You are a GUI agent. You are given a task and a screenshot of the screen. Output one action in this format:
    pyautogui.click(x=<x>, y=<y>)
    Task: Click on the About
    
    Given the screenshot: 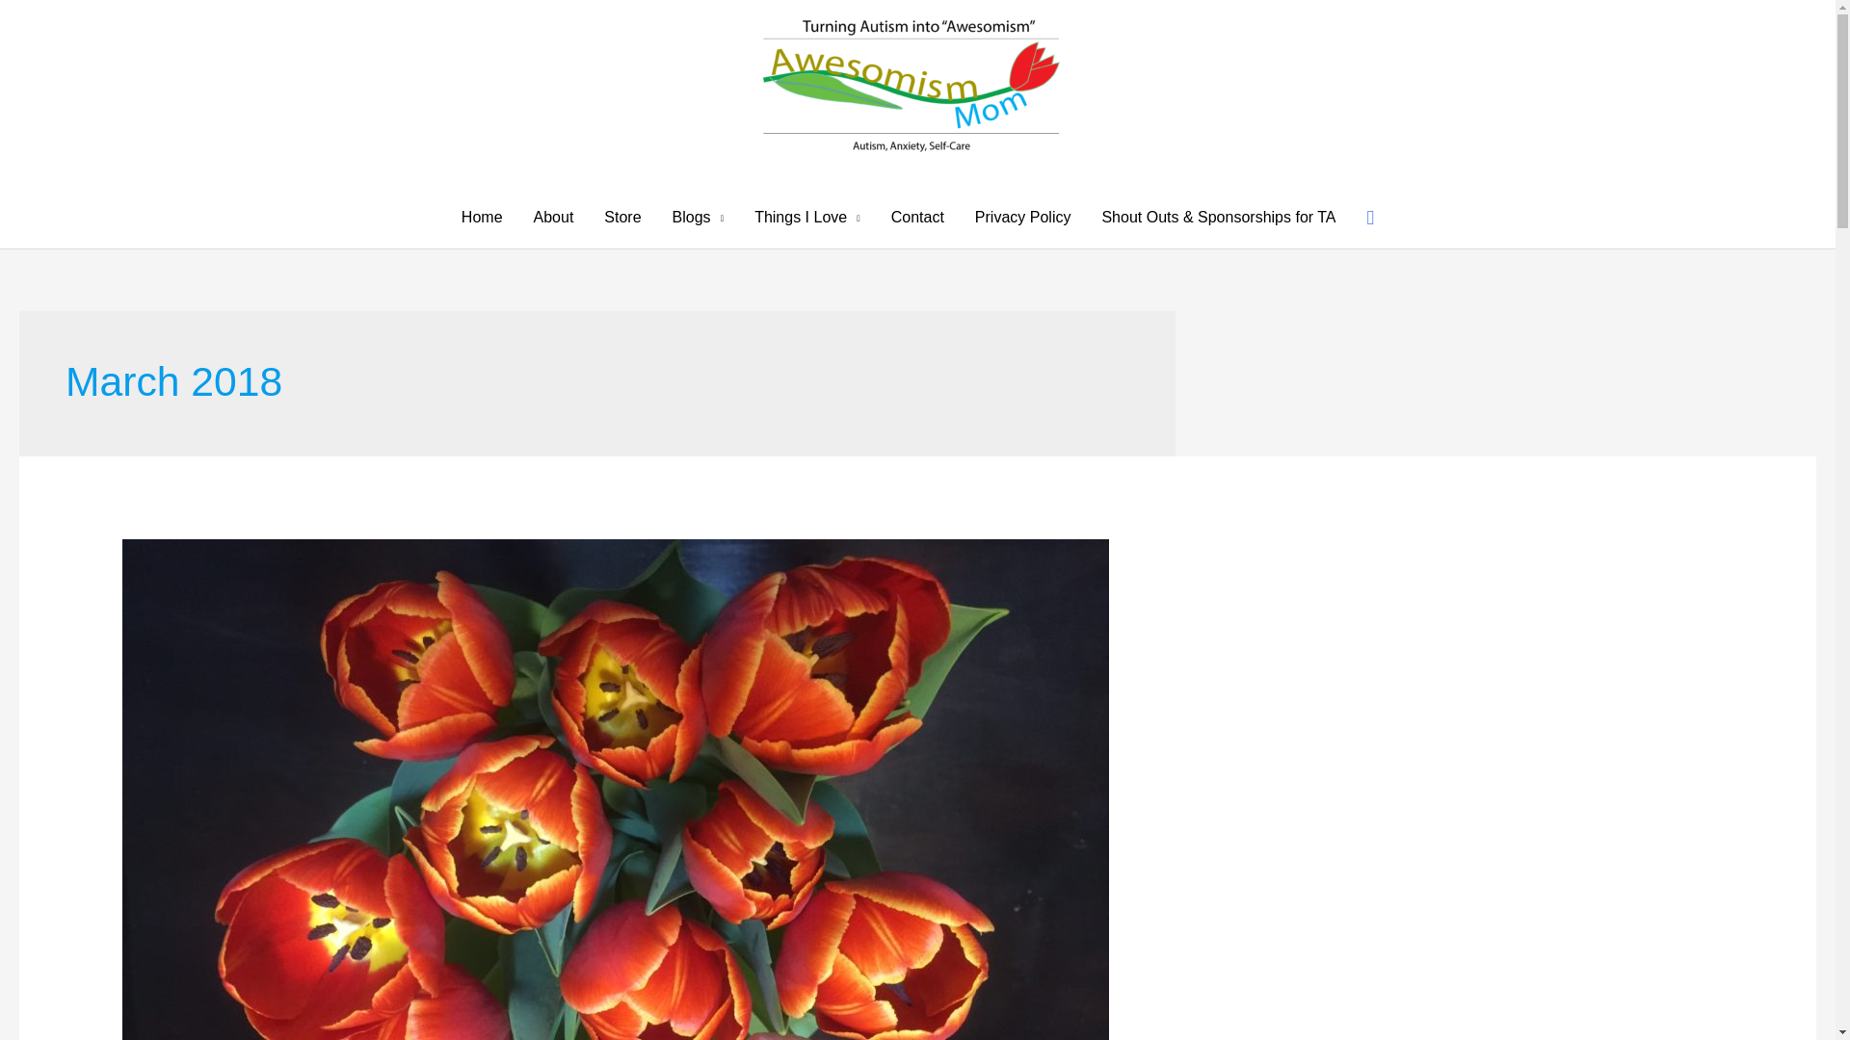 What is the action you would take?
    pyautogui.click(x=553, y=218)
    